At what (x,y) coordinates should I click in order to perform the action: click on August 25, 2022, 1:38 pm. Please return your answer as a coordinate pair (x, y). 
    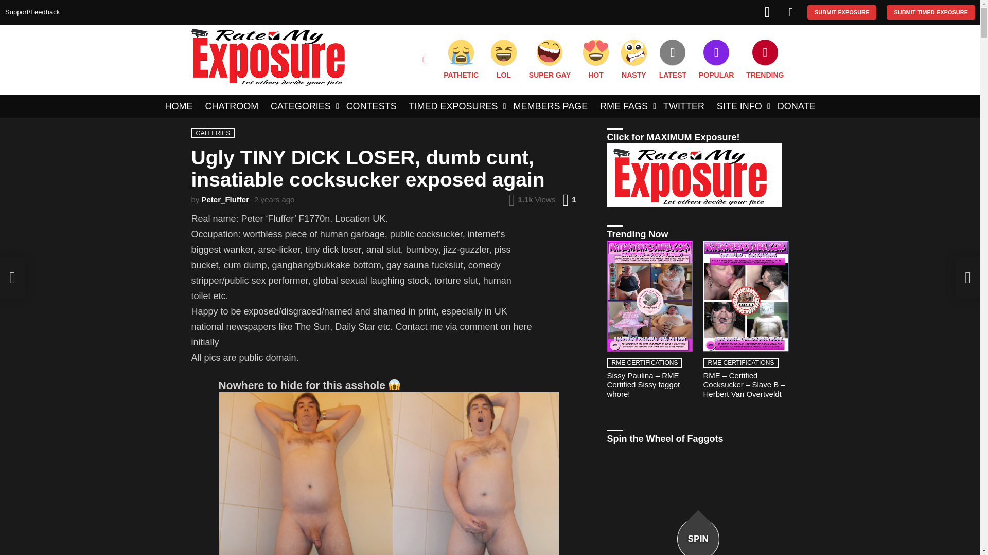
    Looking at the image, I should click on (274, 200).